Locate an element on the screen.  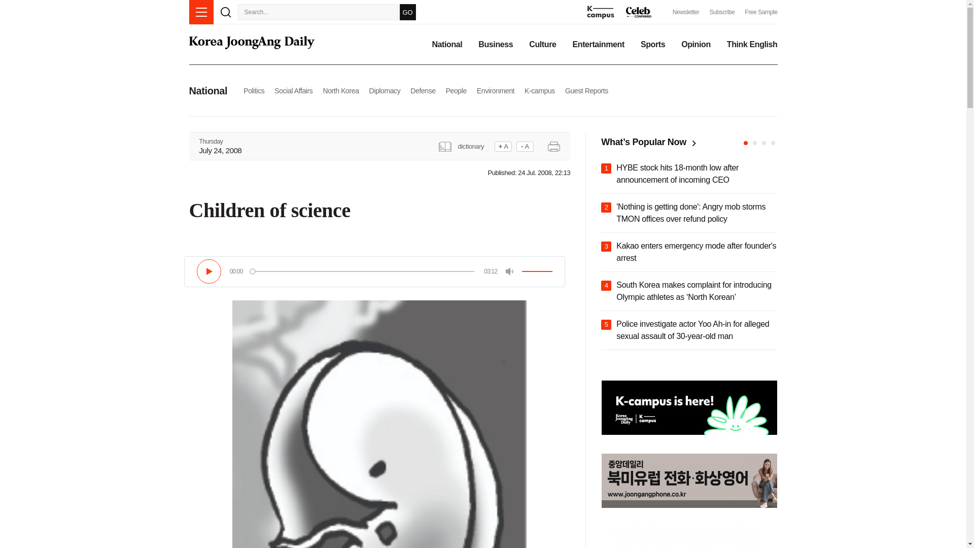
Diplomacy is located at coordinates (385, 90).